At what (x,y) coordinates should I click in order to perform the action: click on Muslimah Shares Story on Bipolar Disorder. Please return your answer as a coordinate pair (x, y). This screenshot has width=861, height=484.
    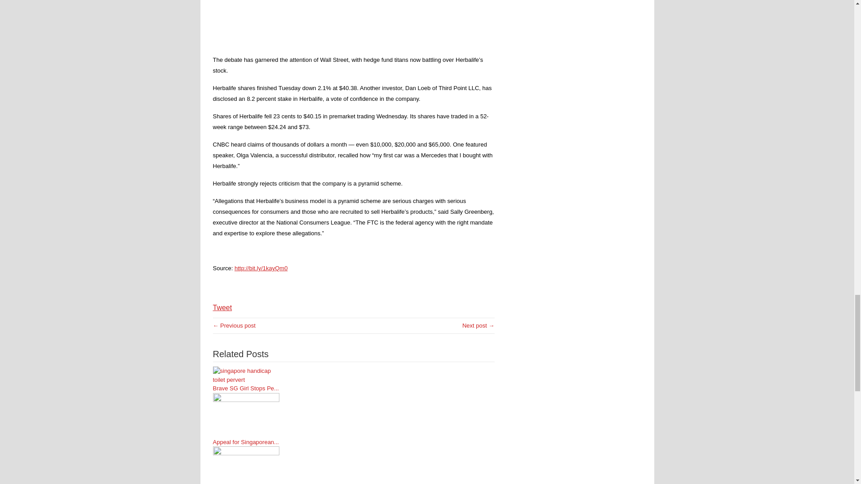
    Looking at the image, I should click on (478, 325).